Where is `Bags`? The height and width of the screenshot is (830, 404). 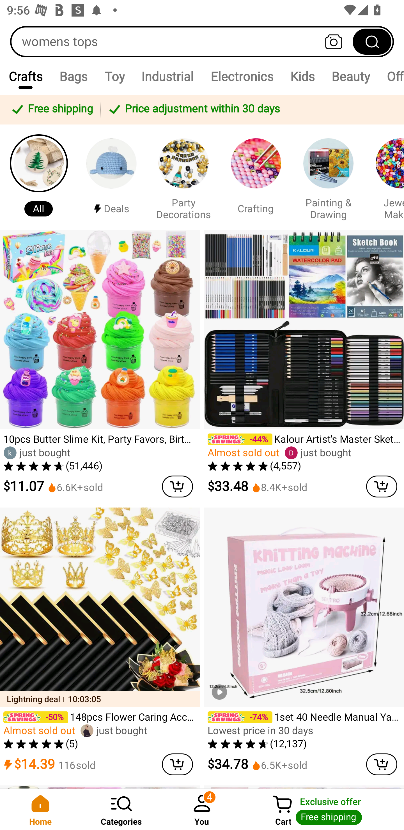 Bags is located at coordinates (74, 76).